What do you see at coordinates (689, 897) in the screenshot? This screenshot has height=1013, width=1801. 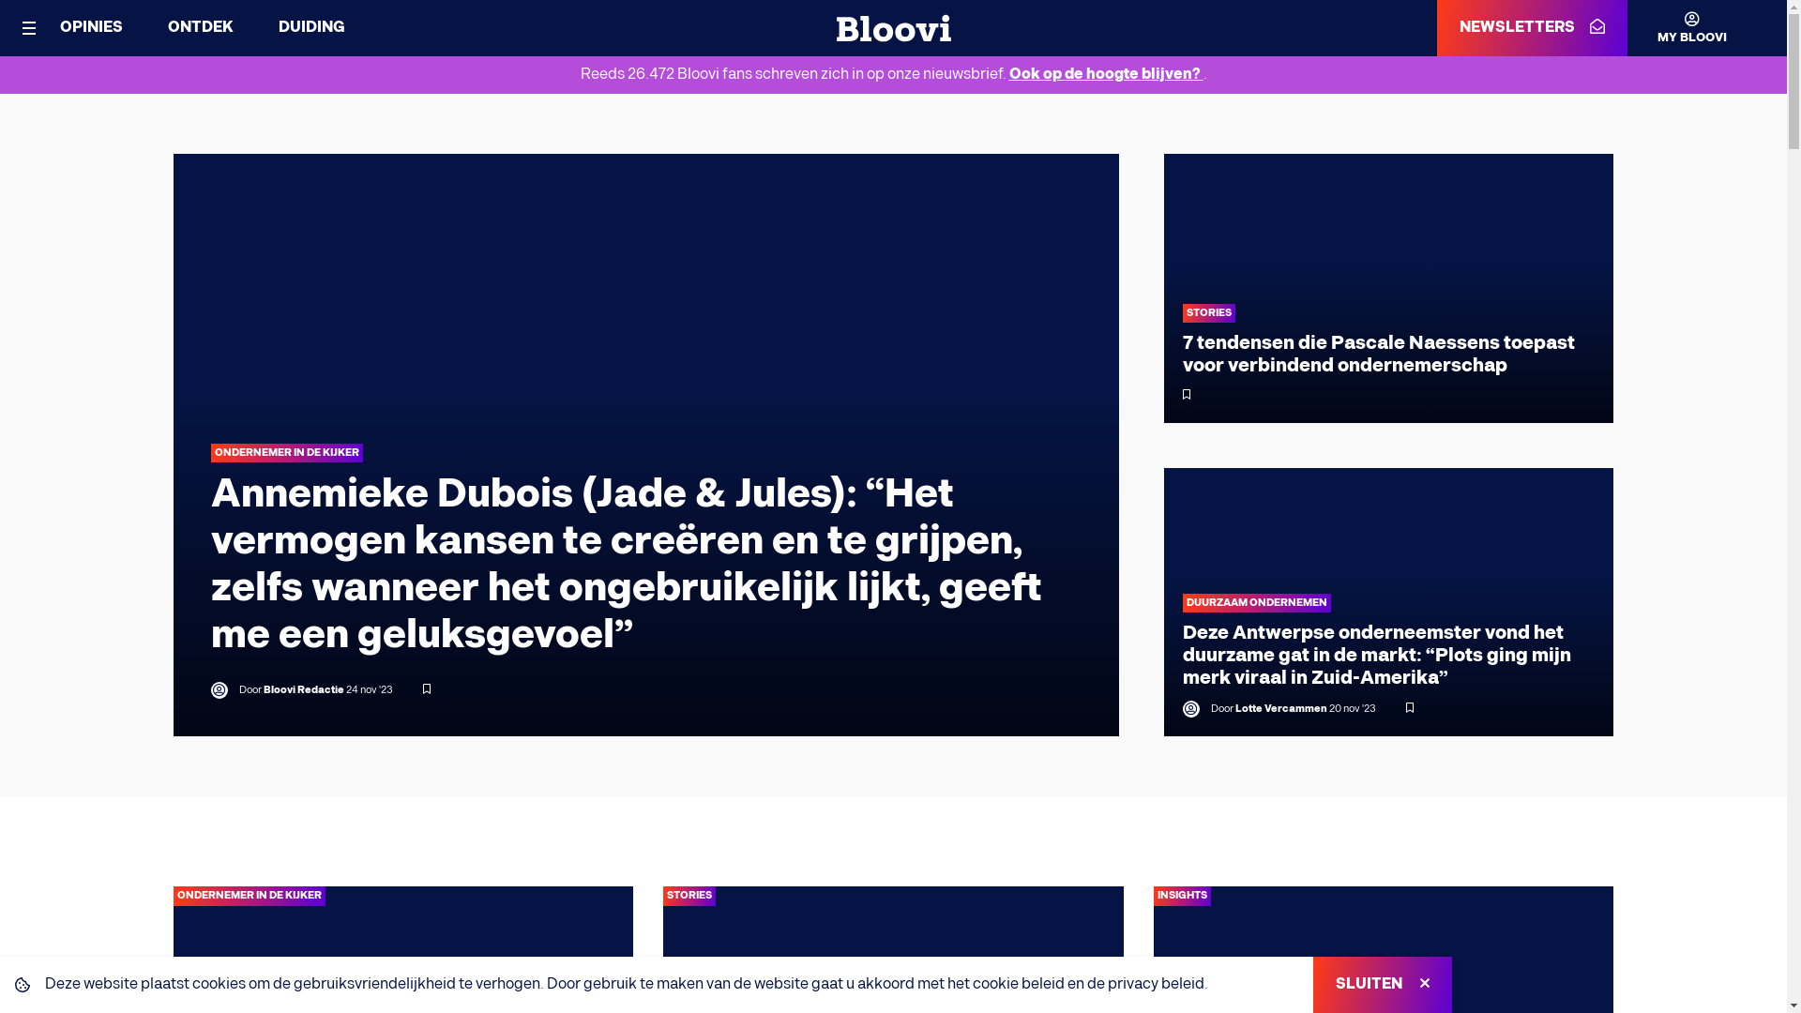 I see `STORIES` at bounding box center [689, 897].